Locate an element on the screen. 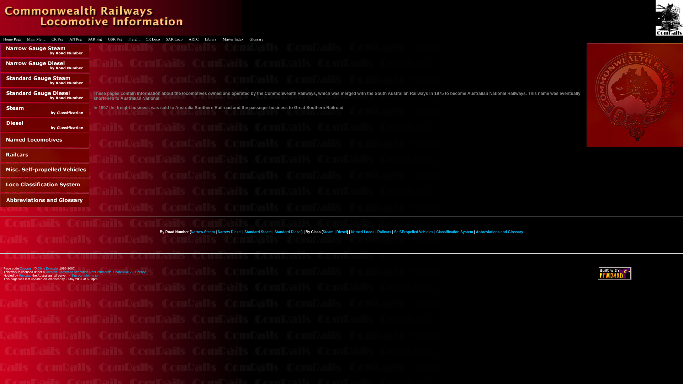 The width and height of the screenshot is (683, 384). Standard Steam is located at coordinates (258, 232).